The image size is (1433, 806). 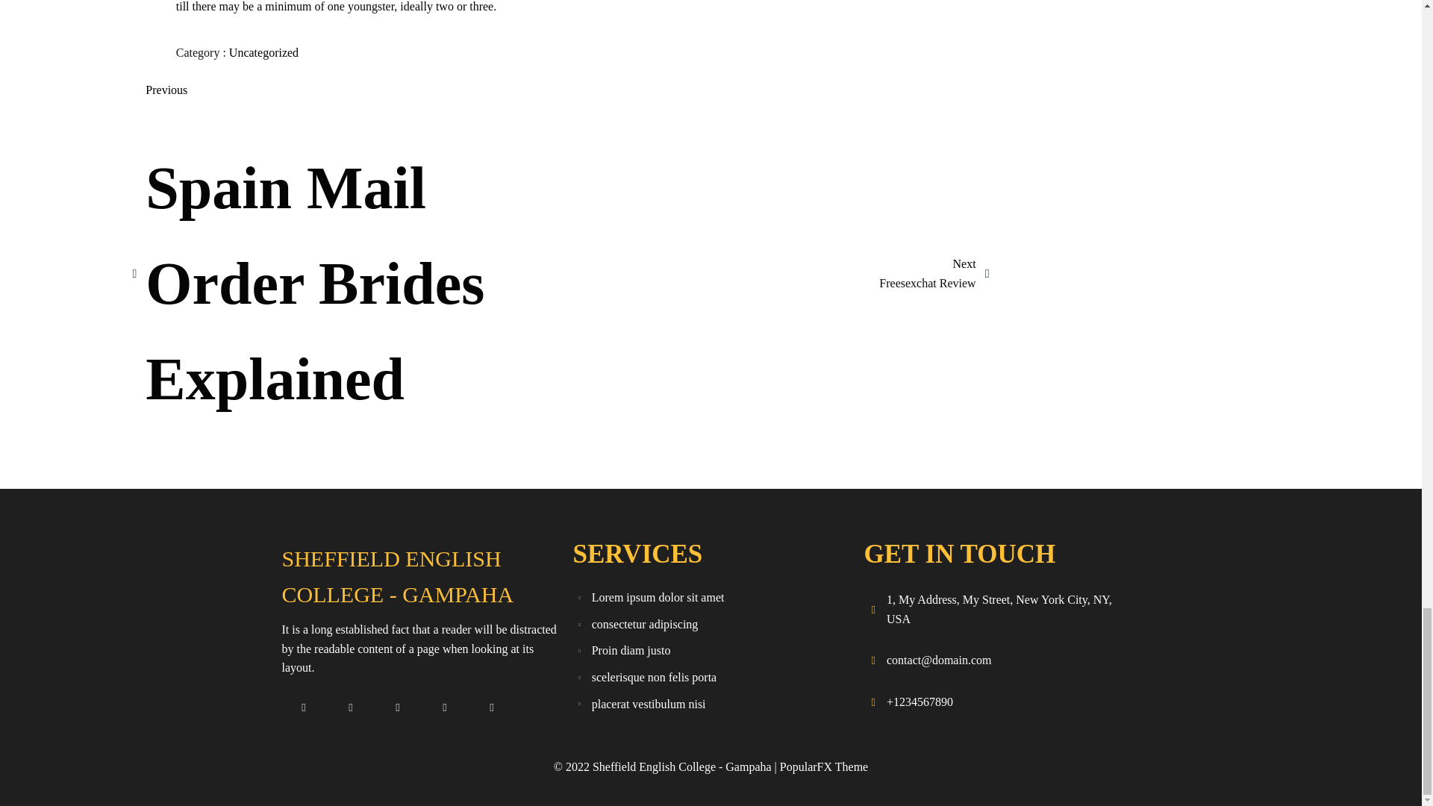 What do you see at coordinates (824, 766) in the screenshot?
I see `Uncategorized` at bounding box center [824, 766].